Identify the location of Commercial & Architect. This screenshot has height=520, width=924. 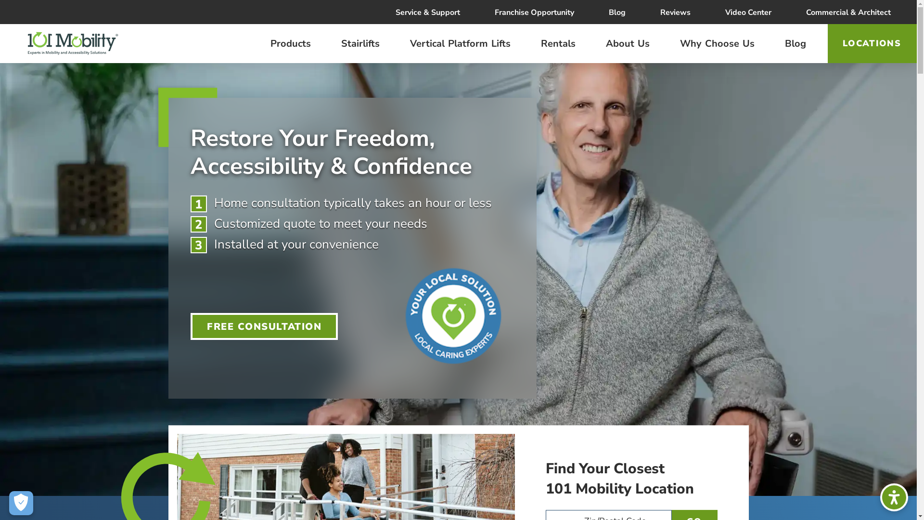
(848, 12).